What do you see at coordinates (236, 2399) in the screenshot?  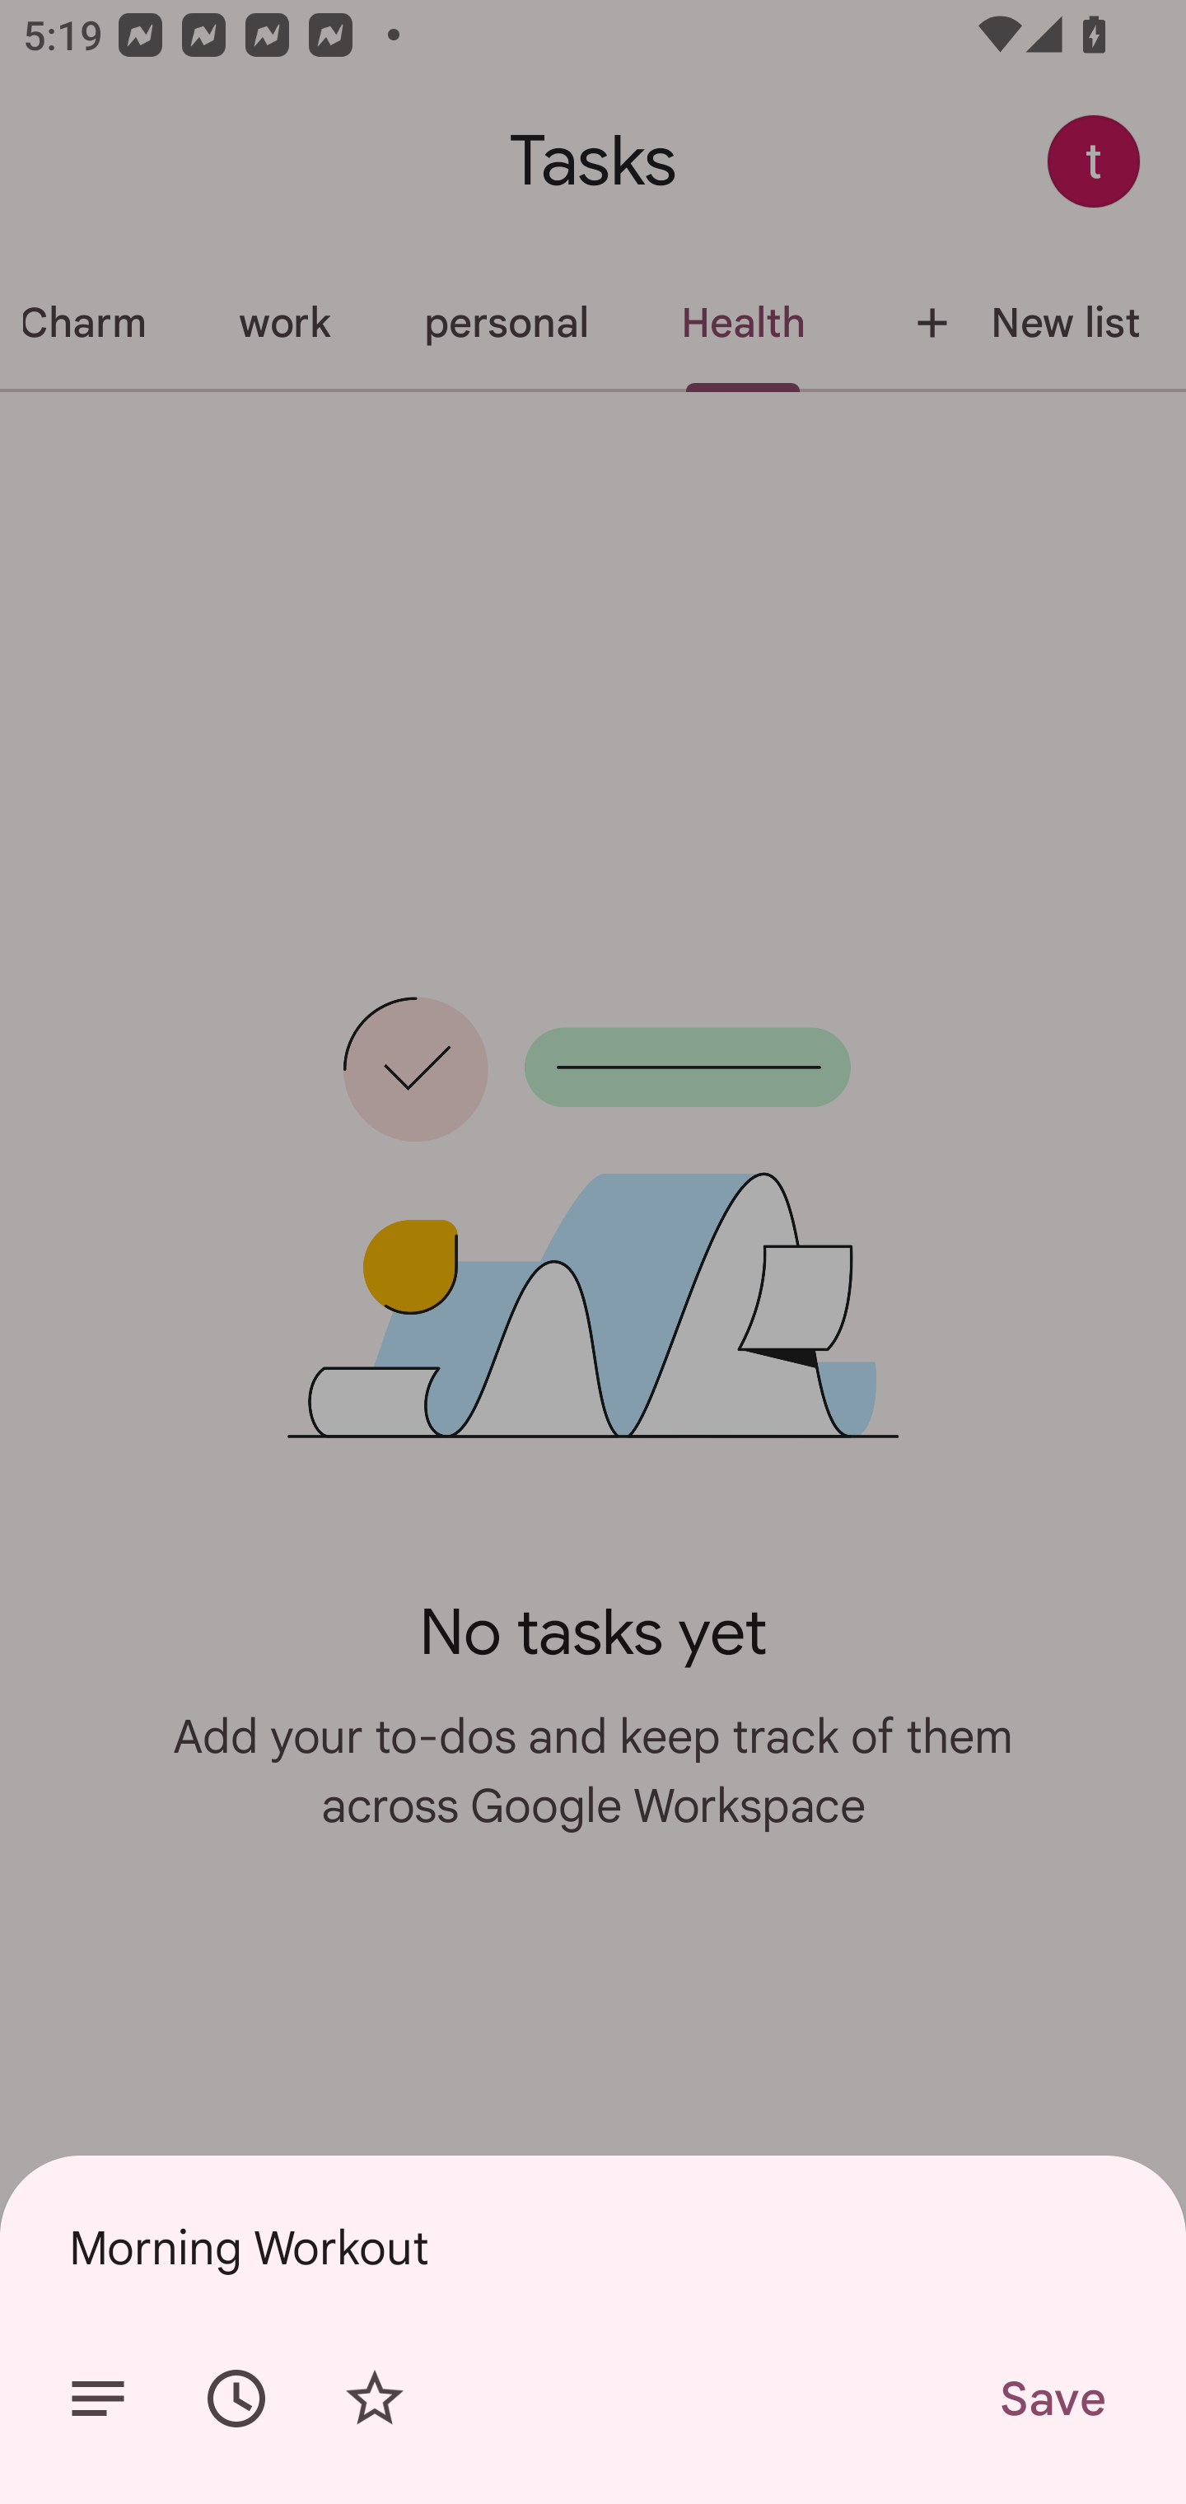 I see `Set date/time` at bounding box center [236, 2399].